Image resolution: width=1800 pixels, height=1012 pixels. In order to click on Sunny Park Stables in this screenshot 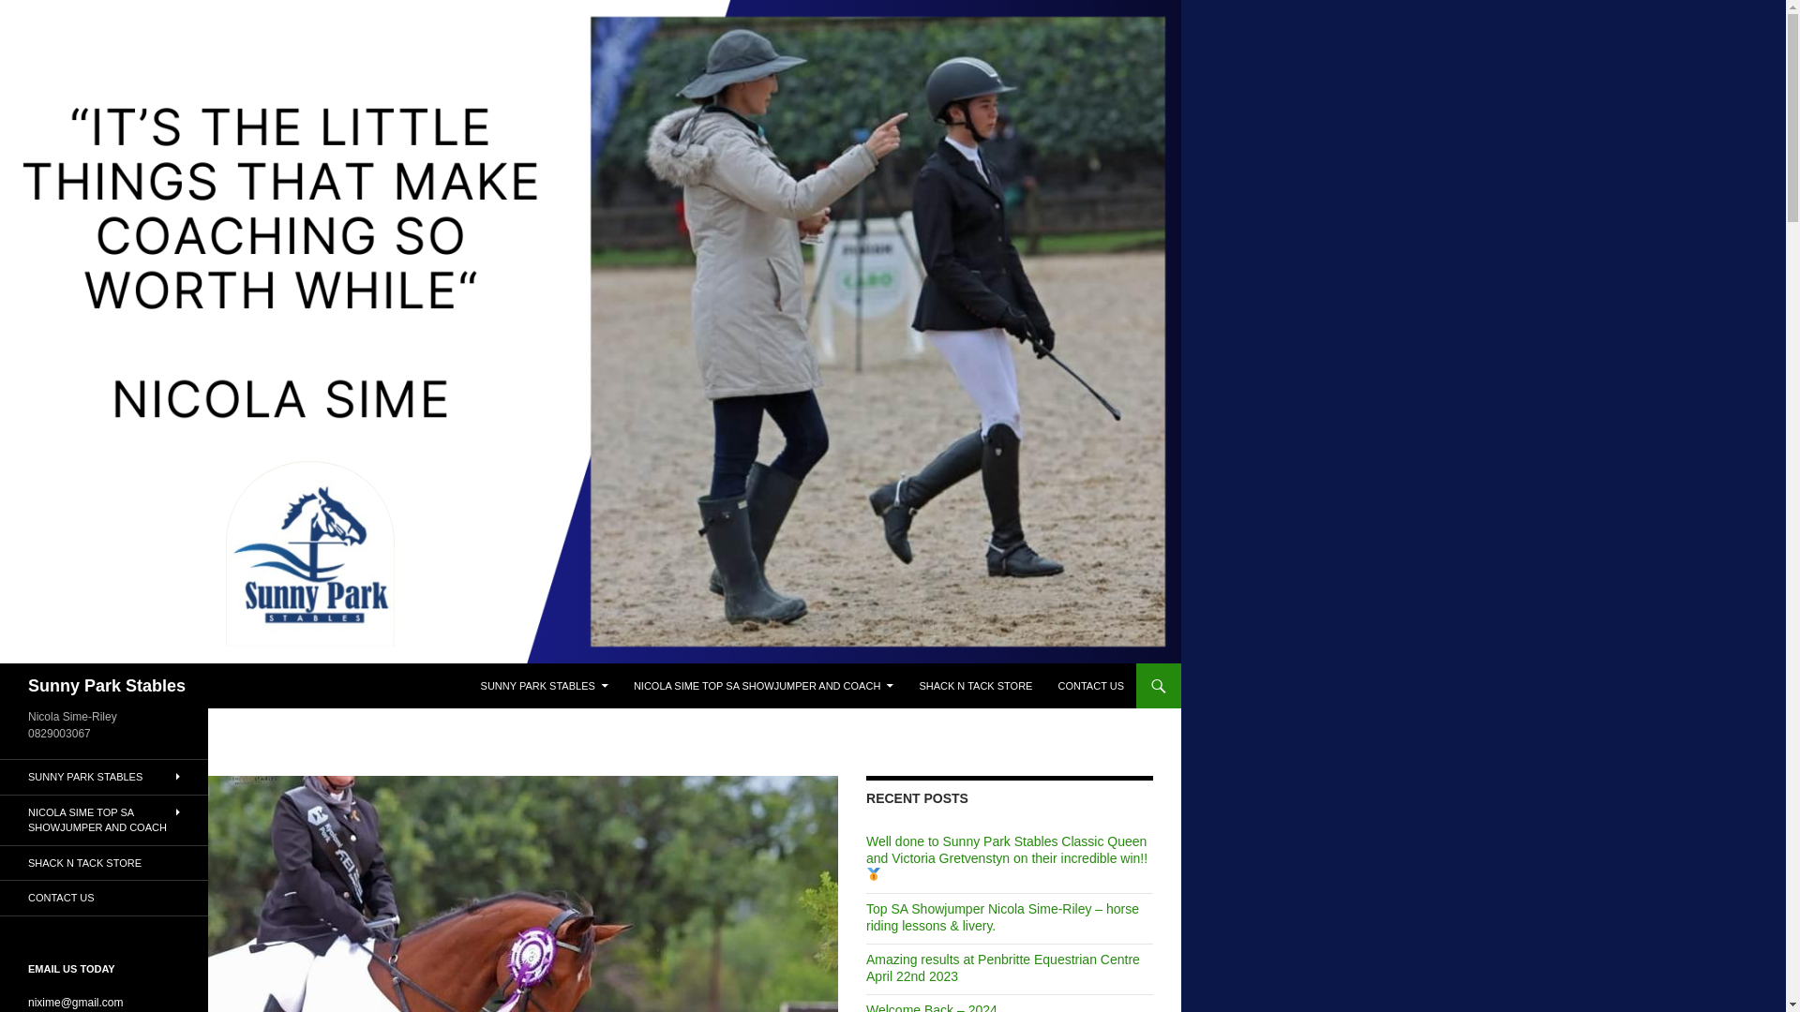, I will do `click(107, 686)`.